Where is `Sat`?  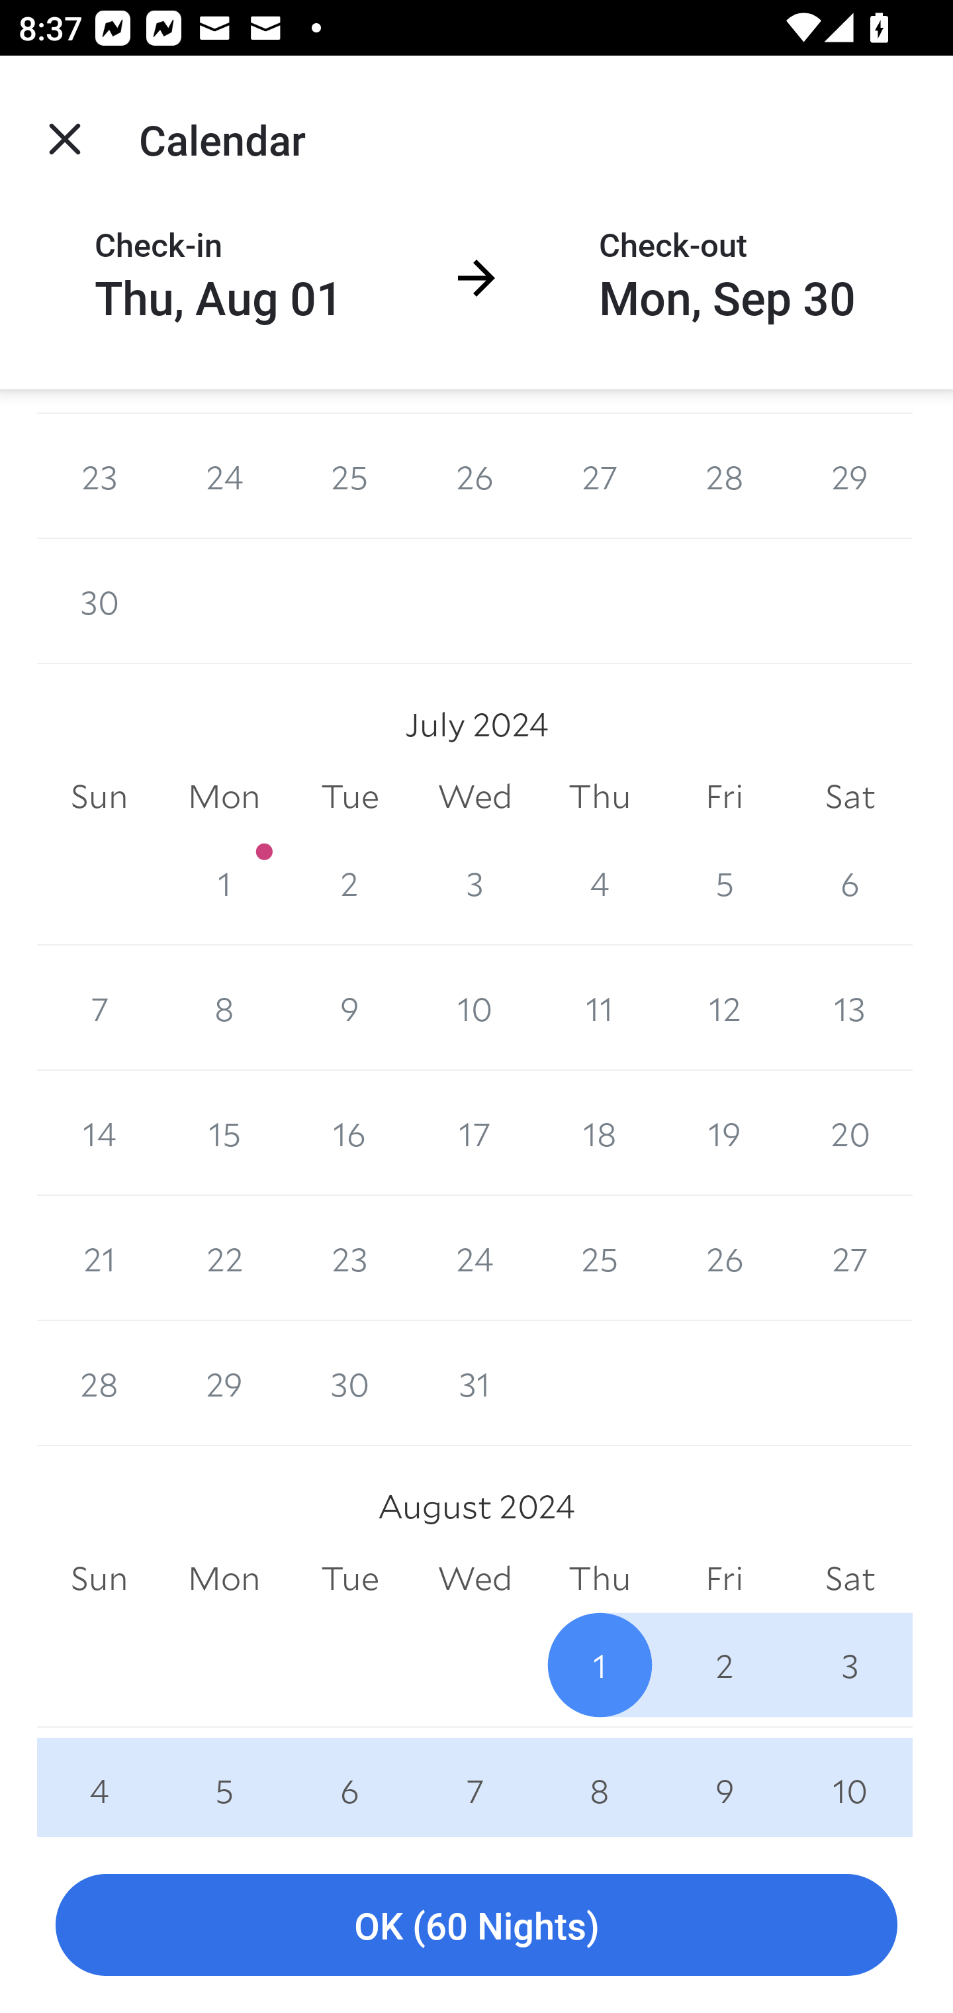 Sat is located at coordinates (850, 1577).